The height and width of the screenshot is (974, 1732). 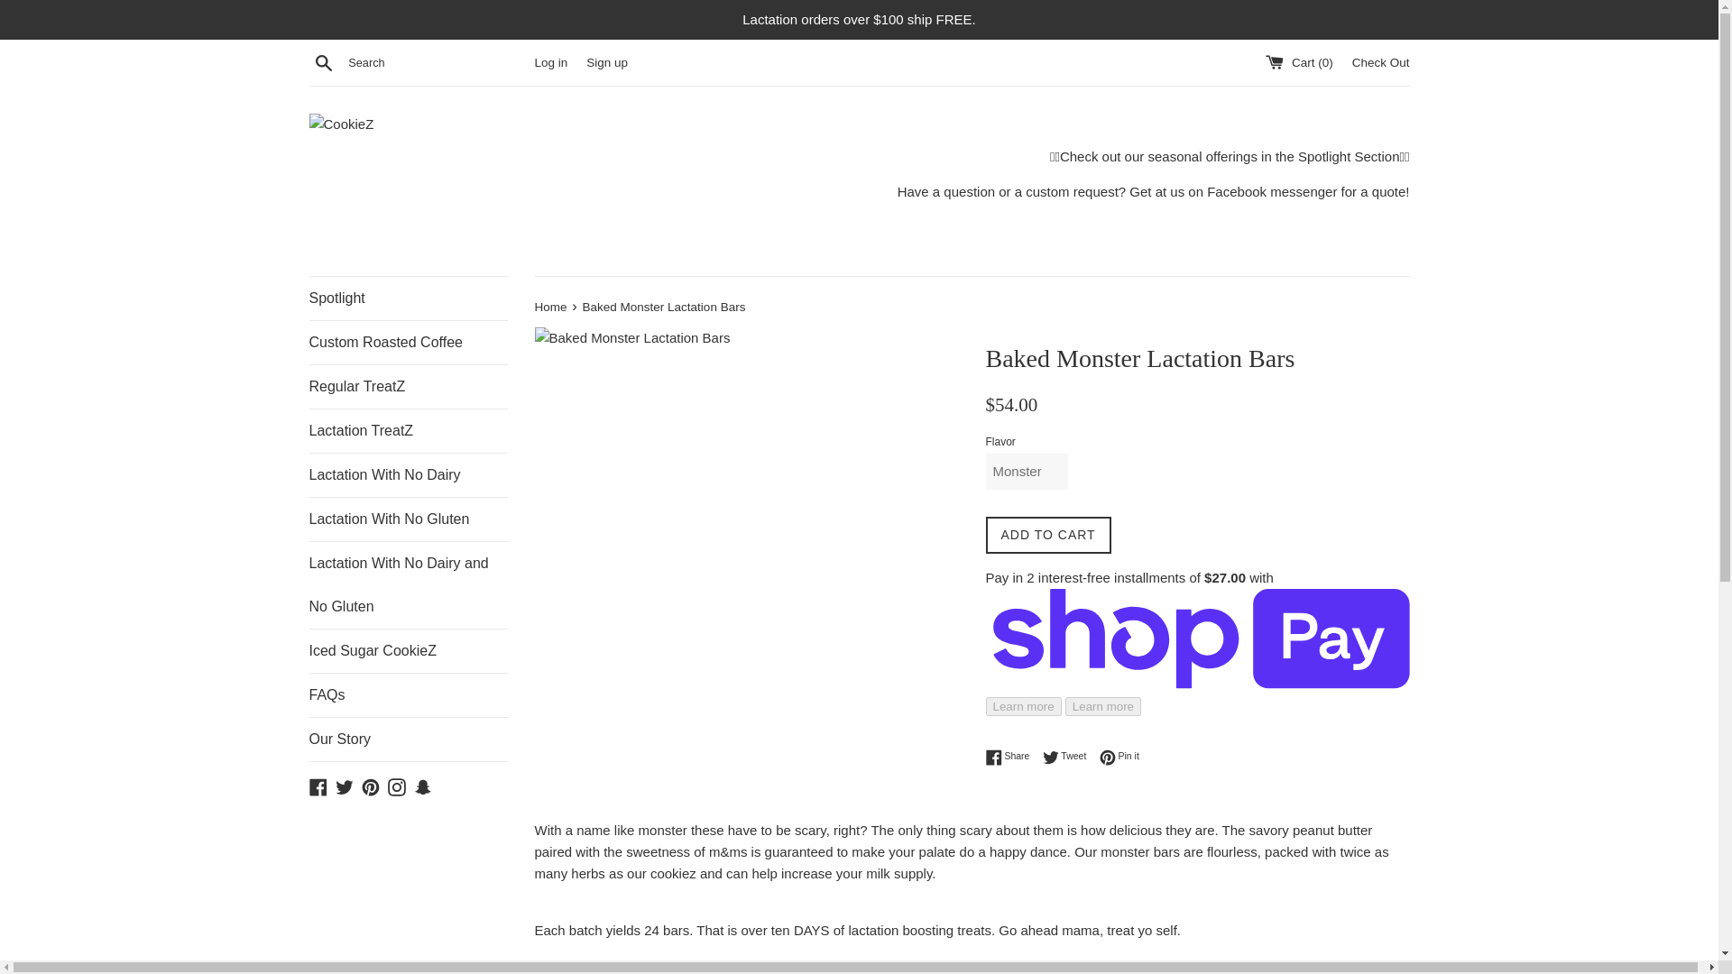 What do you see at coordinates (1069, 756) in the screenshot?
I see `Pin on Pinterest` at bounding box center [1069, 756].